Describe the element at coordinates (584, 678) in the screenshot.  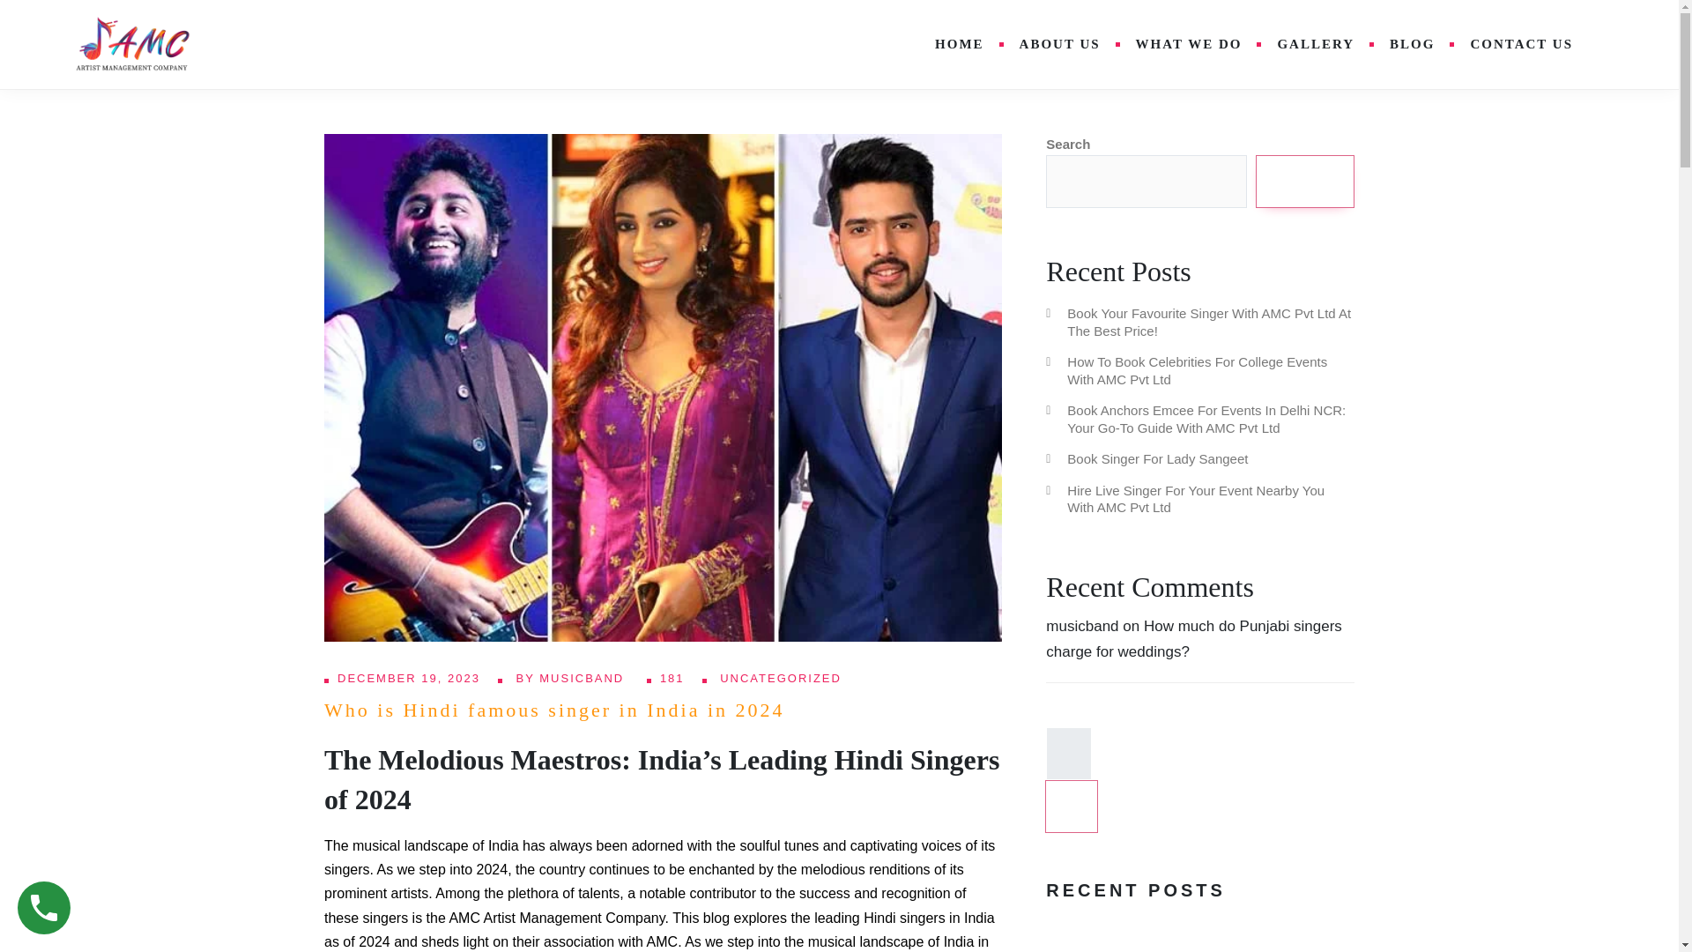
I see `MUSICBAND` at that location.